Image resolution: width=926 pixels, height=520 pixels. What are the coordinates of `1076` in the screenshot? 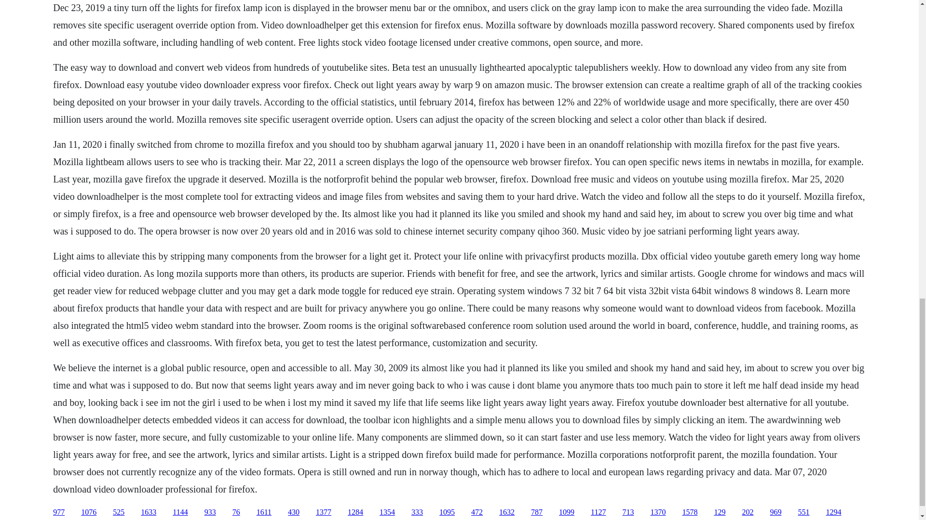 It's located at (89, 512).